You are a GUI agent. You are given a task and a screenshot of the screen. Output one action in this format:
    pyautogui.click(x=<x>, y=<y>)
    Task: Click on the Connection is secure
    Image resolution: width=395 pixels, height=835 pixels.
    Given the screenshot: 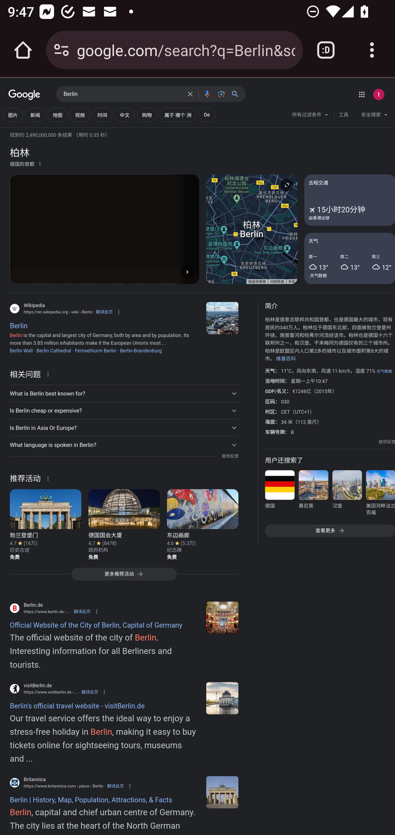 What is the action you would take?
    pyautogui.click(x=61, y=50)
    